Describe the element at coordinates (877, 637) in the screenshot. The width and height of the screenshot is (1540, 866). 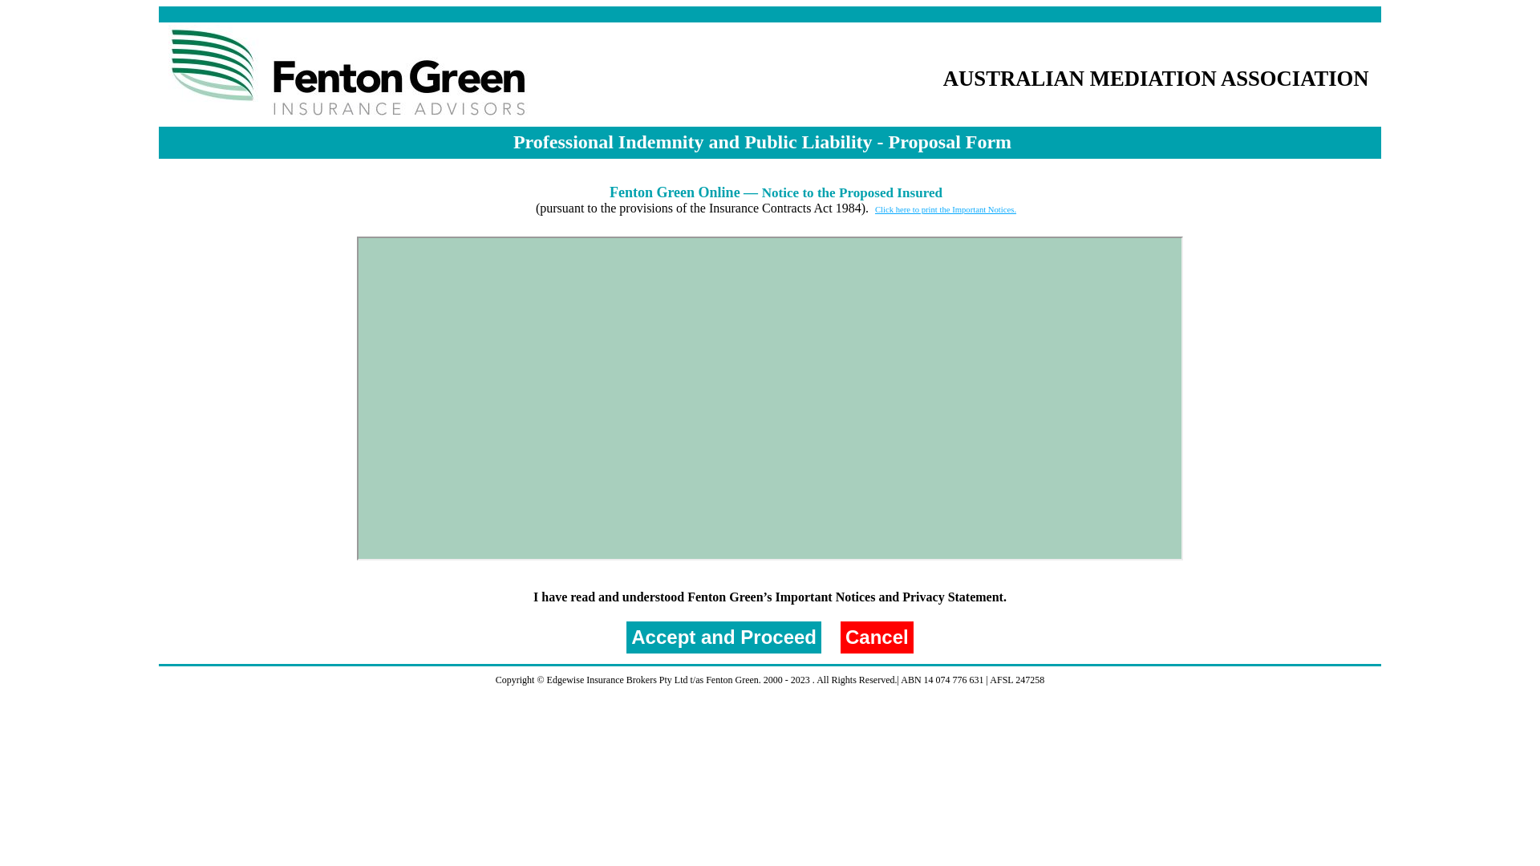
I see `Cancel` at that location.